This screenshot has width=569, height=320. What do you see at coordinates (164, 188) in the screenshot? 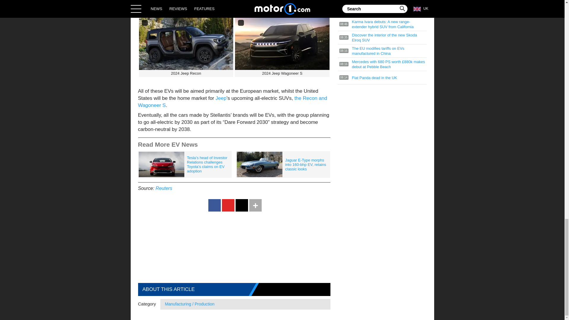
I see `Reuters` at bounding box center [164, 188].